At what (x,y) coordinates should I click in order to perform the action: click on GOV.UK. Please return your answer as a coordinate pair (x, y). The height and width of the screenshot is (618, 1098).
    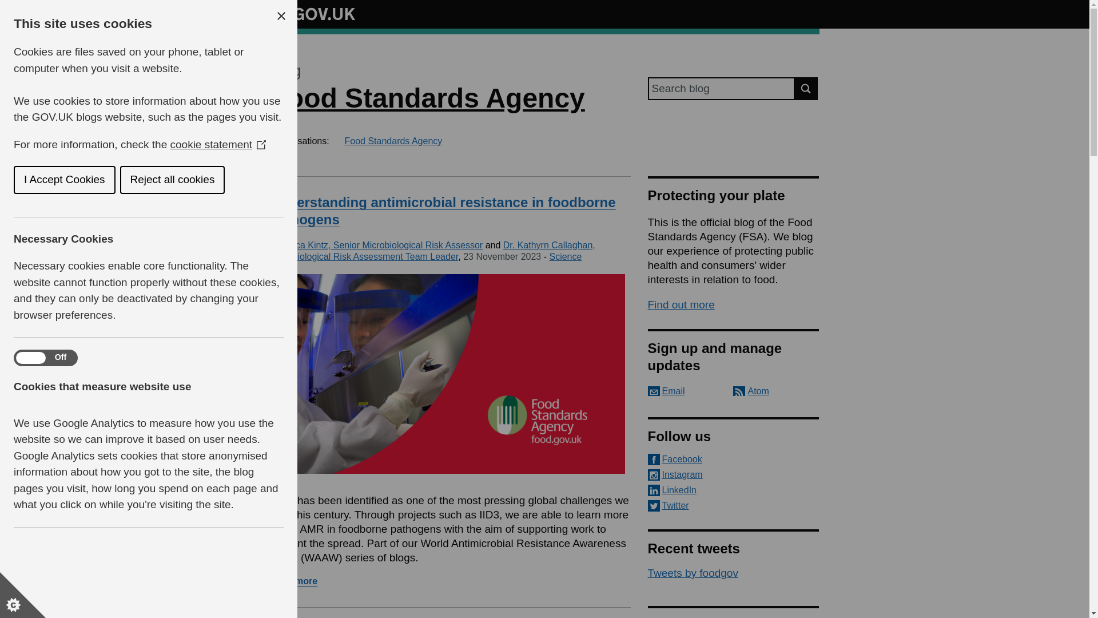
    Looking at the image, I should click on (312, 14).